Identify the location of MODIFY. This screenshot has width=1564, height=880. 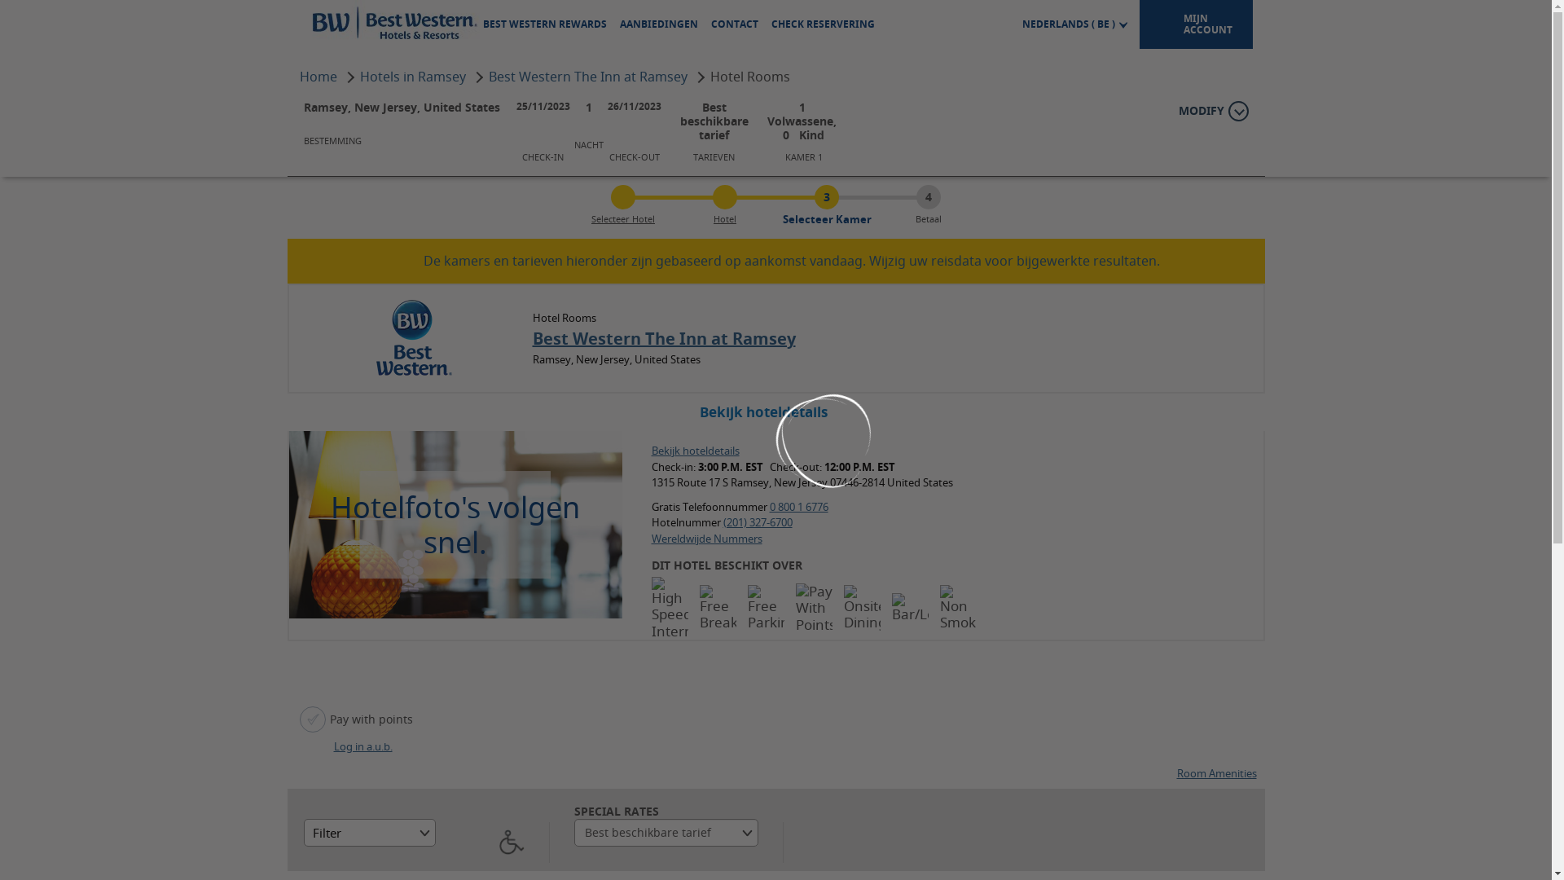
(1213, 111).